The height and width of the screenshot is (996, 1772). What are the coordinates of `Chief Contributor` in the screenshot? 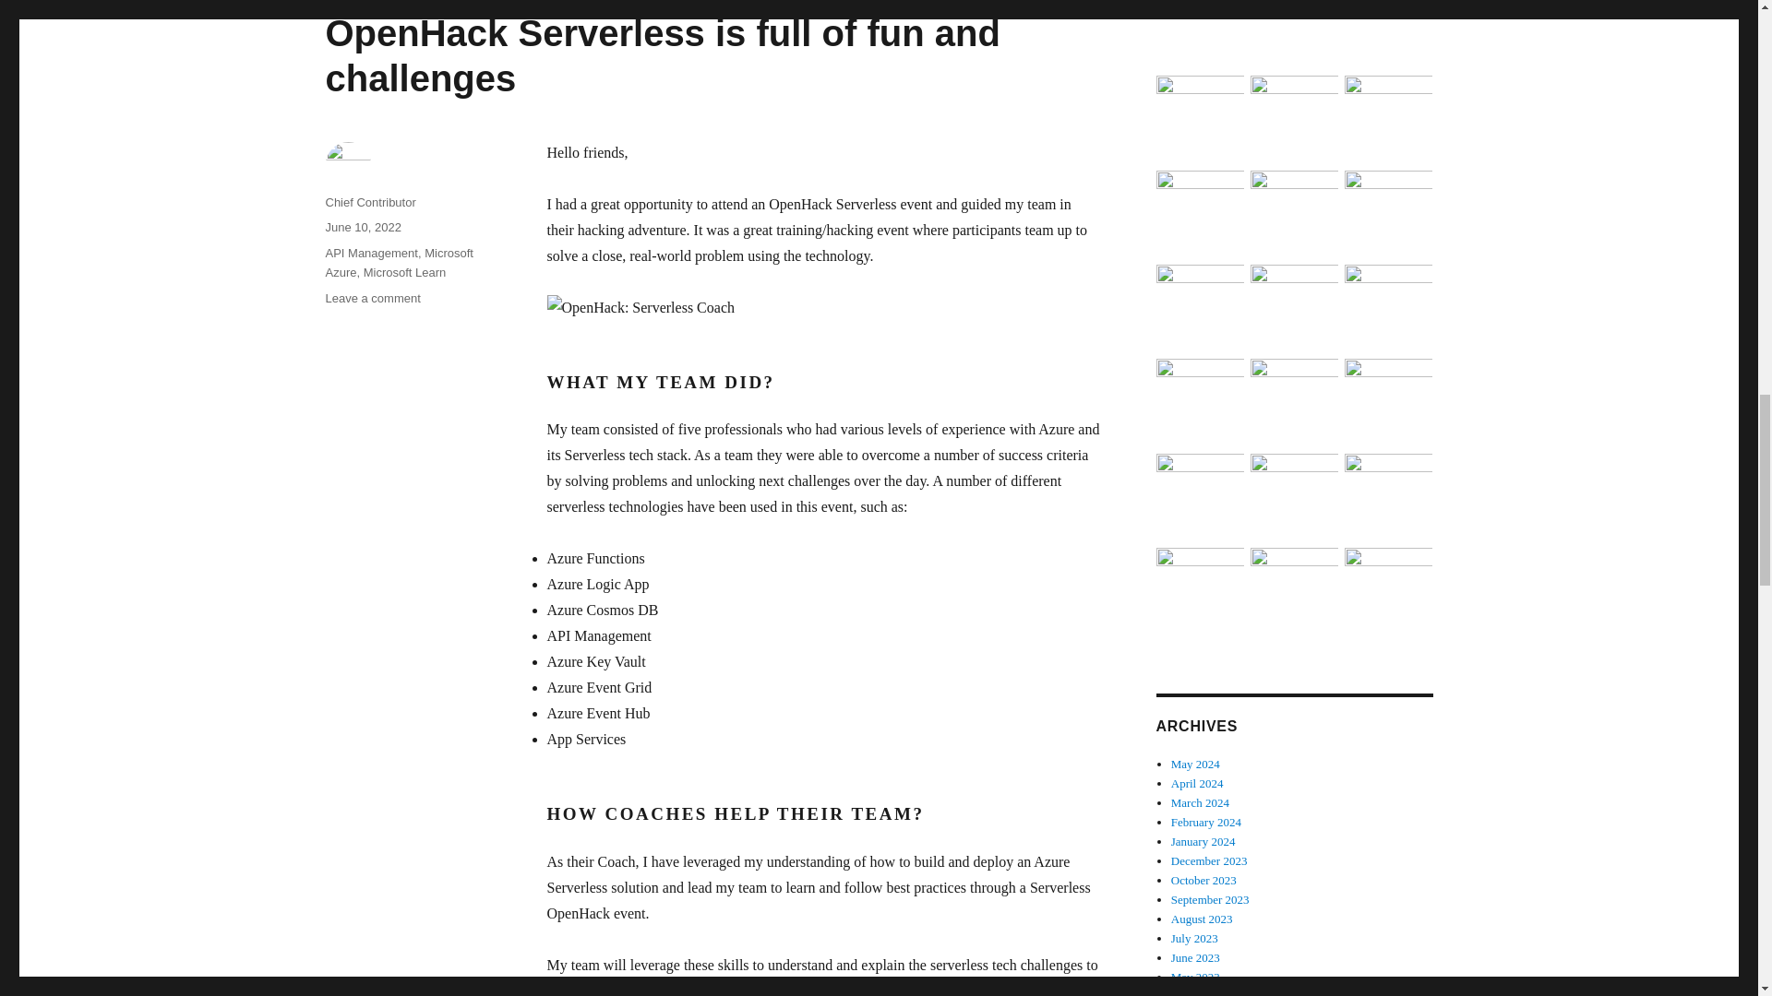 It's located at (369, 201).